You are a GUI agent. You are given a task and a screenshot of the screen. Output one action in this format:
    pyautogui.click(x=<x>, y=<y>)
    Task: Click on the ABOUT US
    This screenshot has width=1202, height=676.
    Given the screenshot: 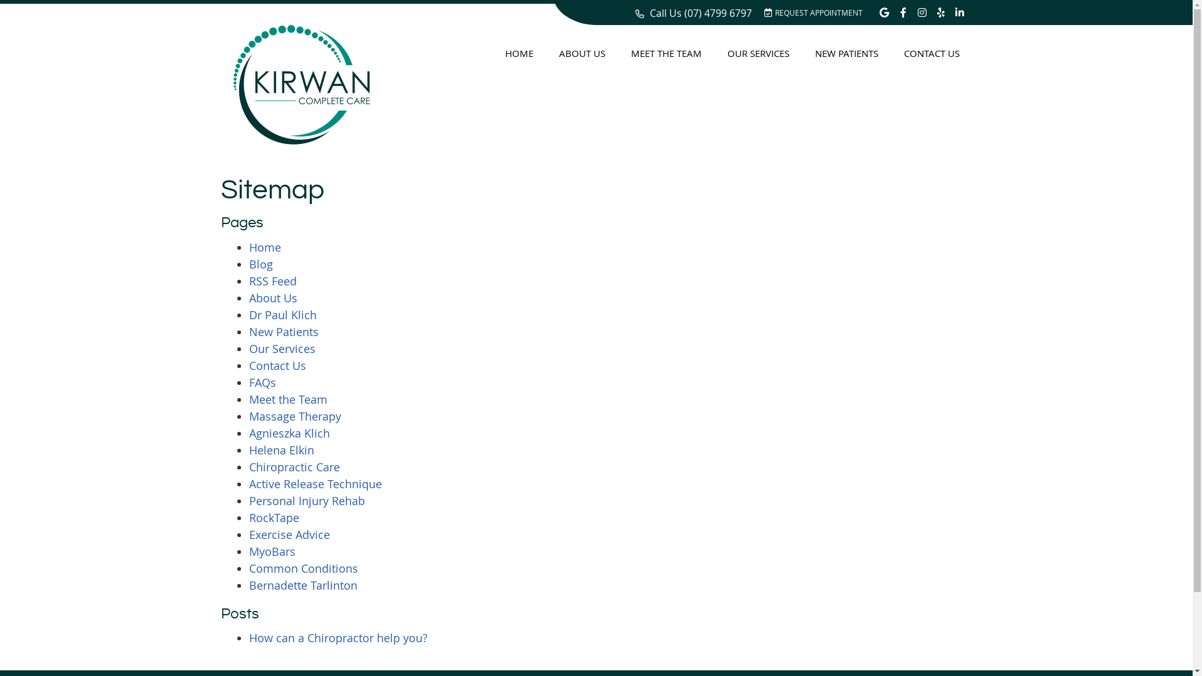 What is the action you would take?
    pyautogui.click(x=582, y=53)
    